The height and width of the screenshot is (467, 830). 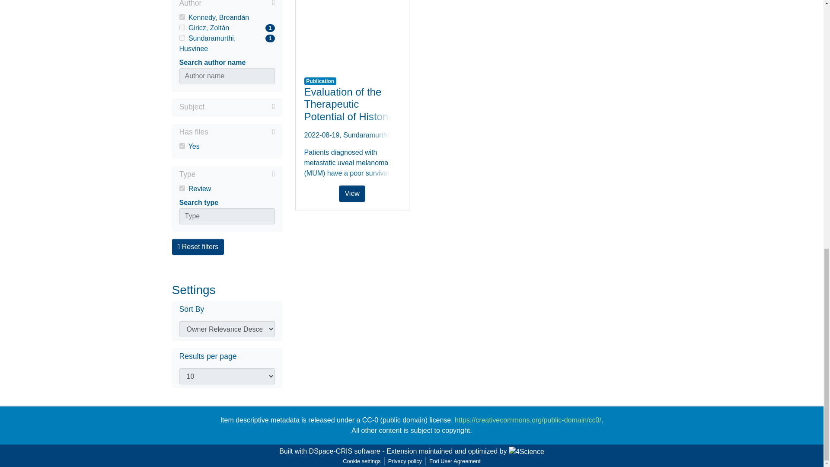 I want to click on on, so click(x=182, y=188).